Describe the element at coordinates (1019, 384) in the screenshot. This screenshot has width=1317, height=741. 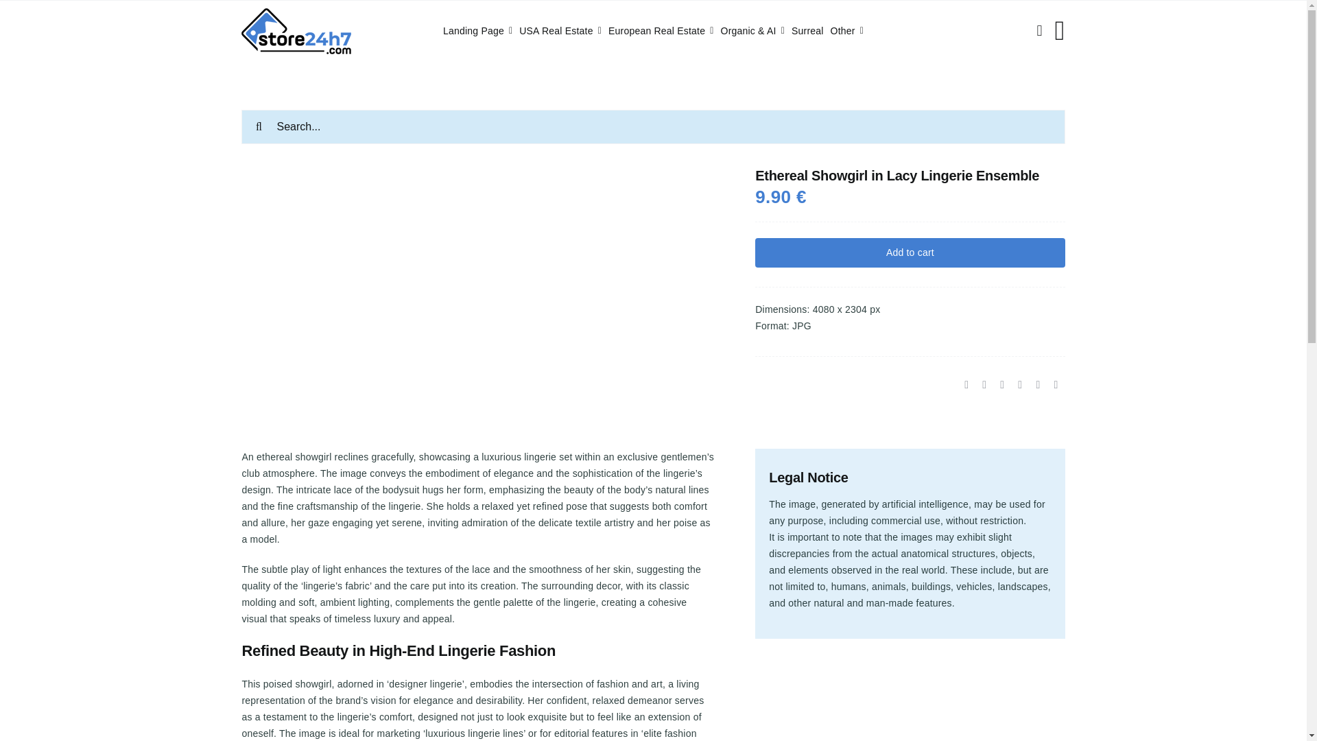
I see `Telegram` at that location.